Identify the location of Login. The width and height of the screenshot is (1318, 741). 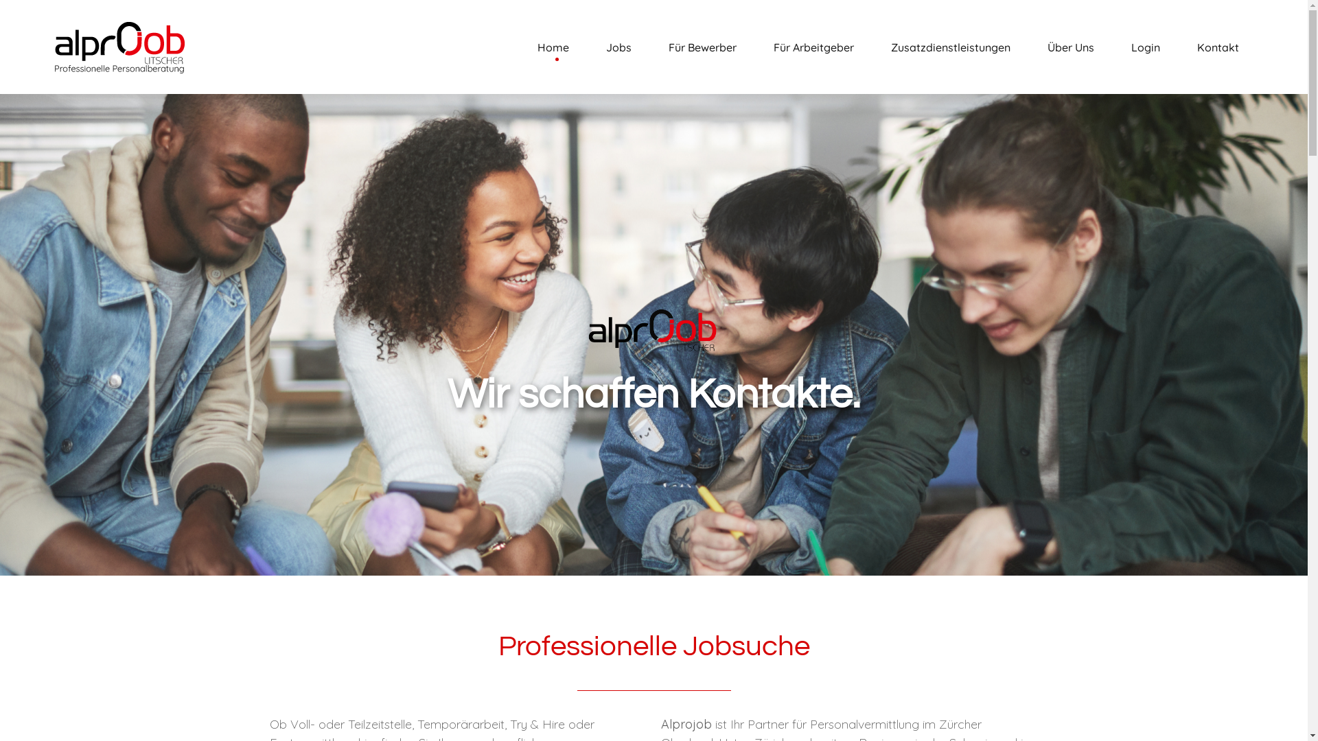
(1146, 47).